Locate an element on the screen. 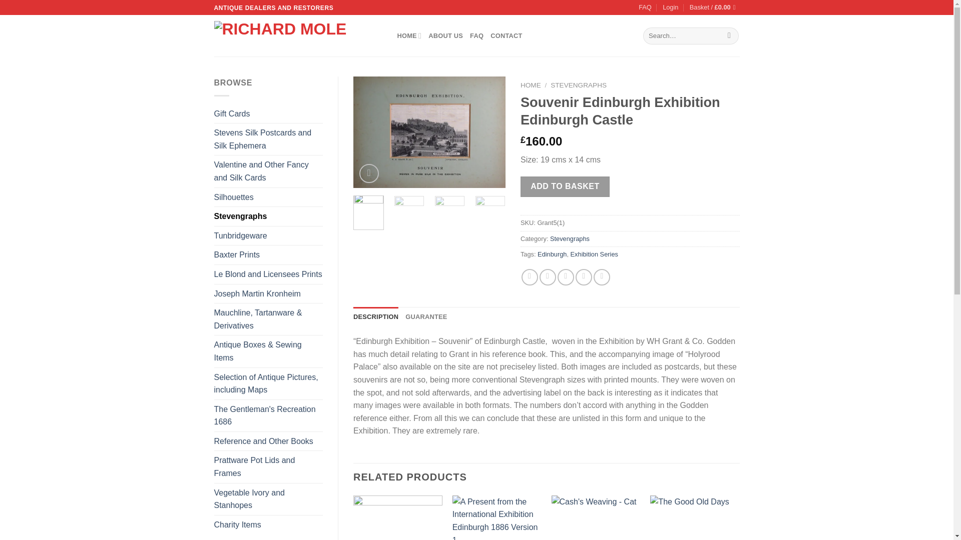 The width and height of the screenshot is (961, 540). Search is located at coordinates (730, 36).